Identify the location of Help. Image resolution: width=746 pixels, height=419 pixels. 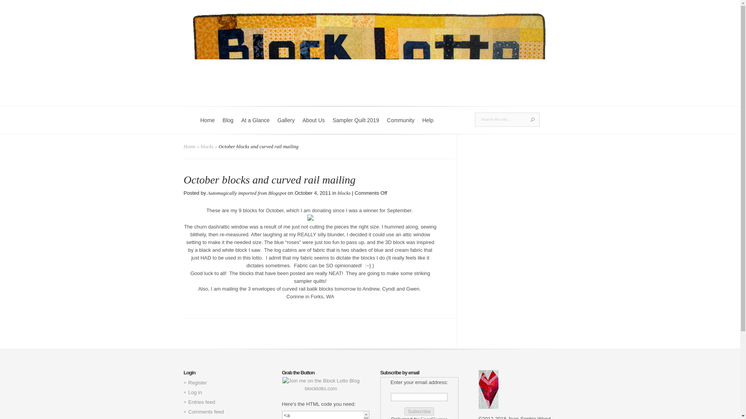
(428, 125).